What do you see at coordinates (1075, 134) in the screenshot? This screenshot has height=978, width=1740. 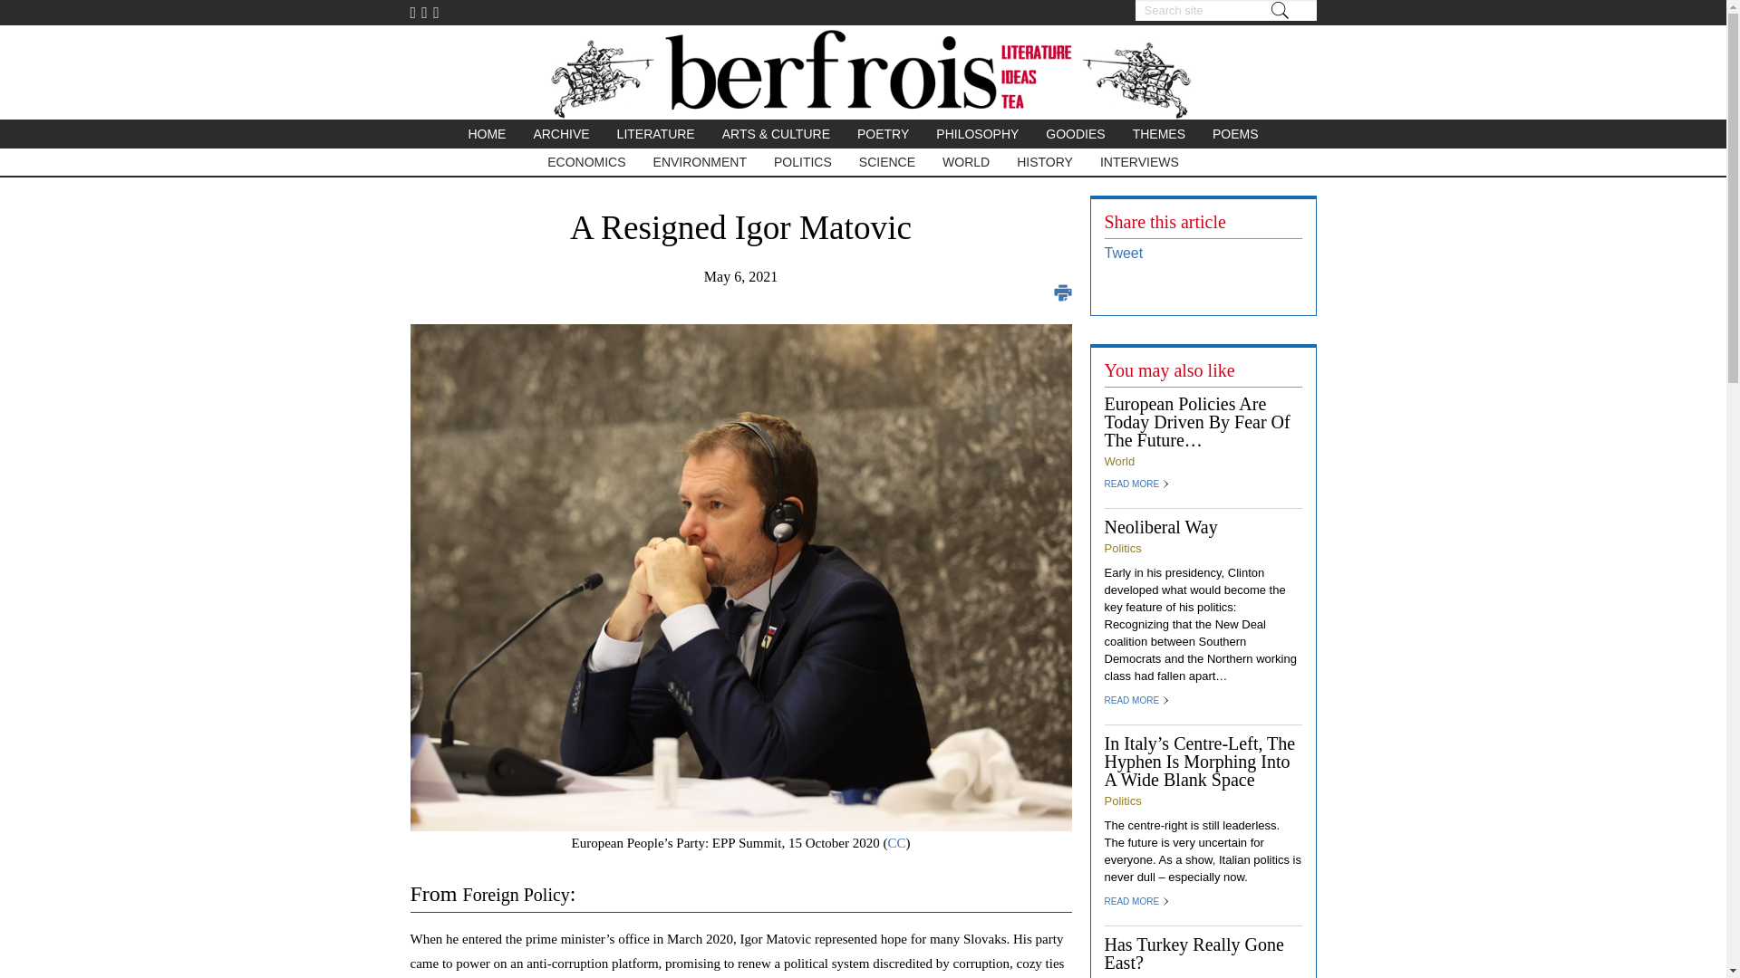 I see `GOODIES` at bounding box center [1075, 134].